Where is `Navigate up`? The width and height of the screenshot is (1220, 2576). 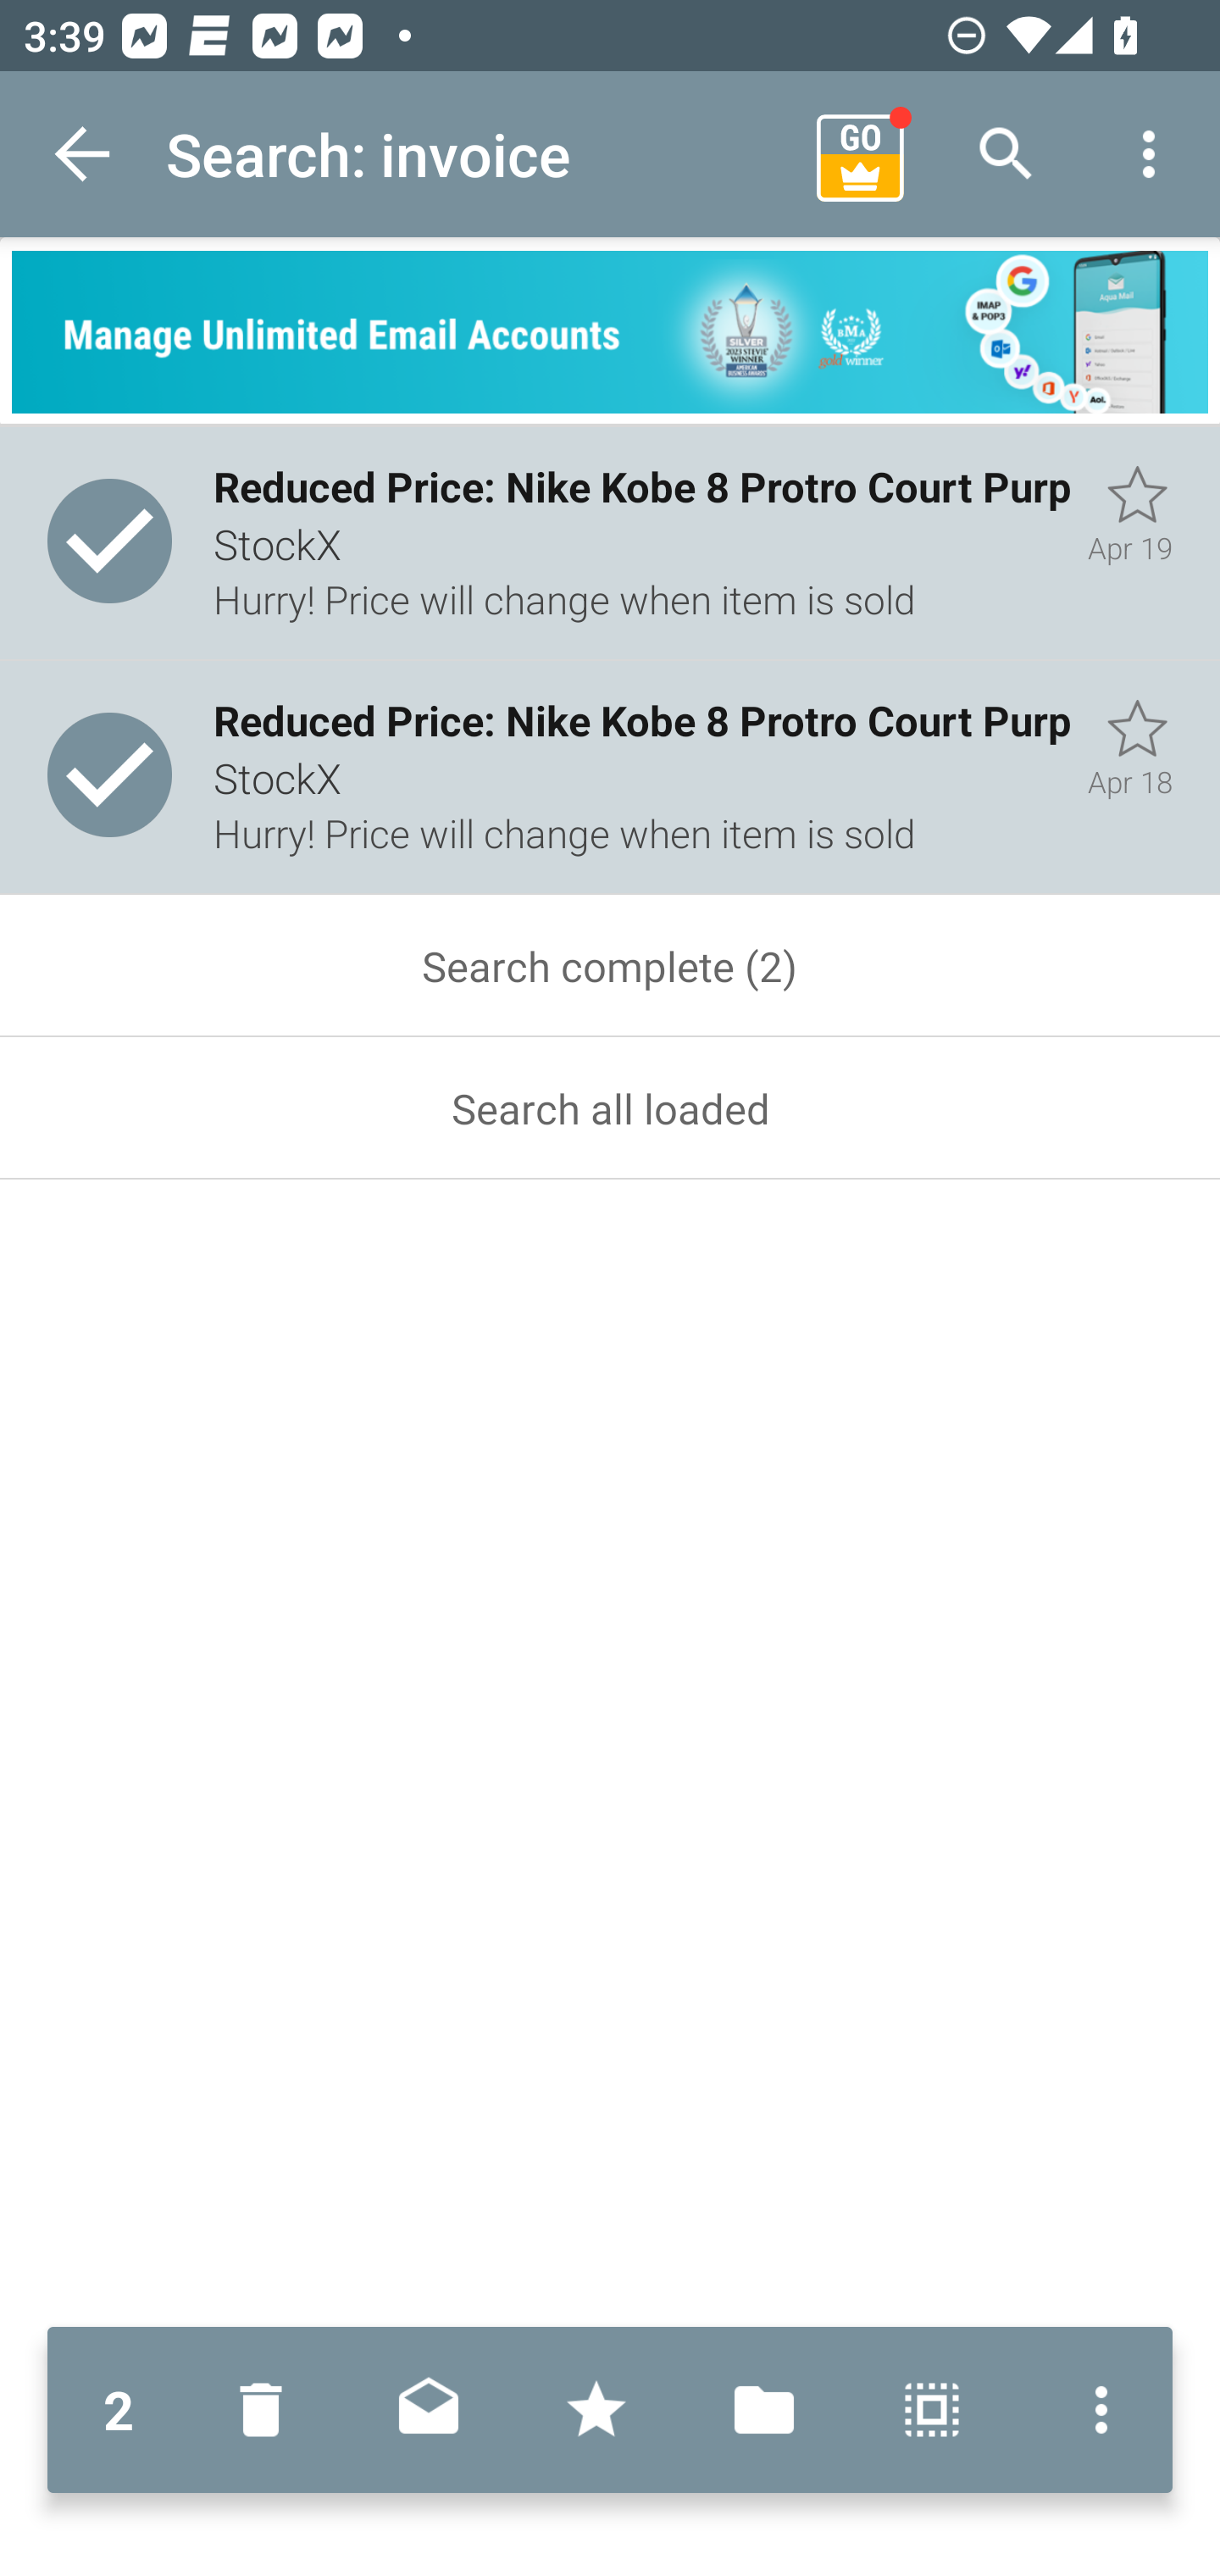 Navigate up is located at coordinates (83, 154).